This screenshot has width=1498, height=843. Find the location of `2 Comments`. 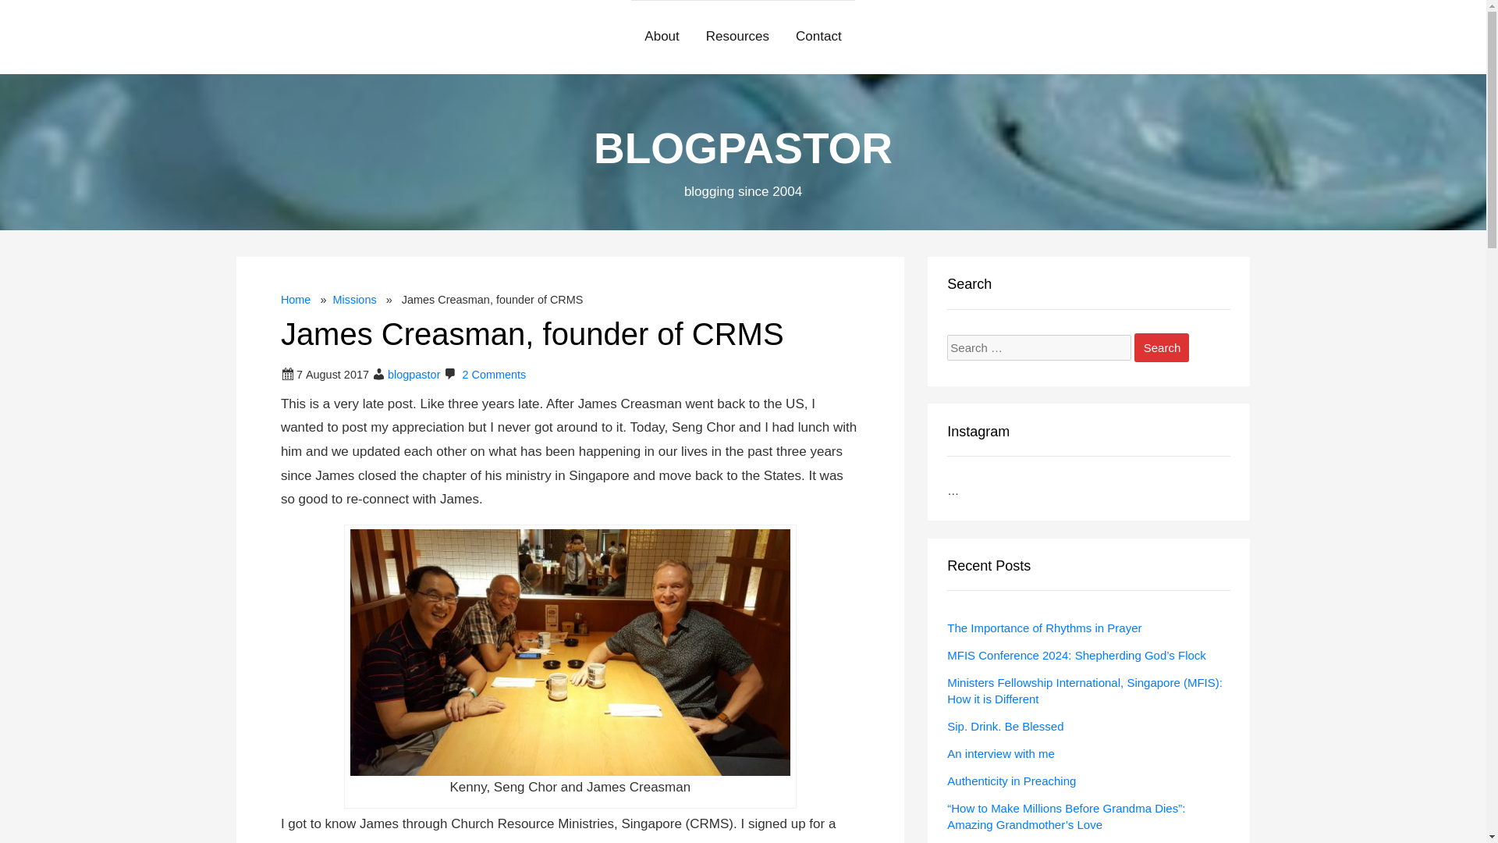

2 Comments is located at coordinates (493, 375).